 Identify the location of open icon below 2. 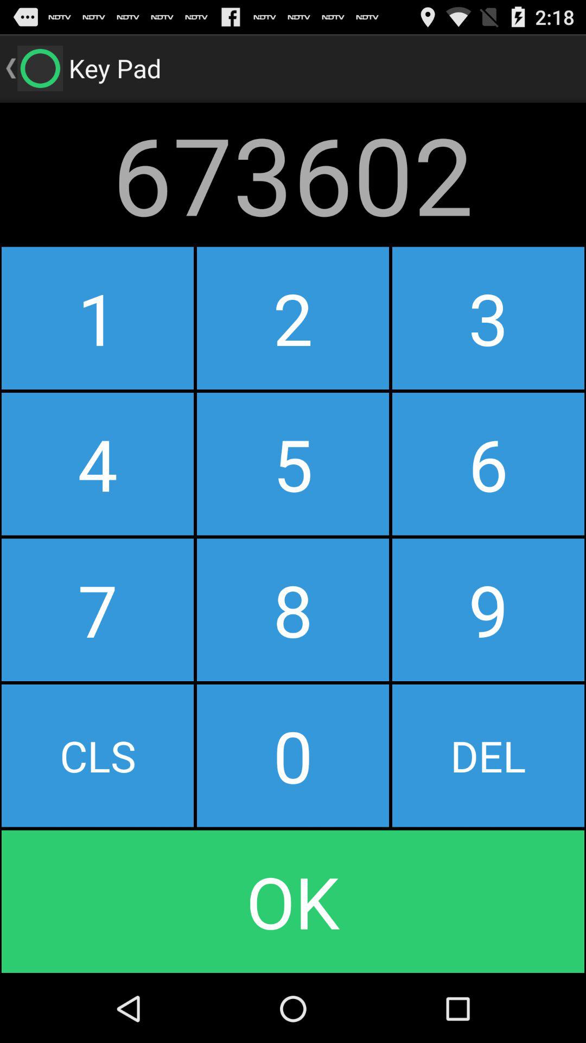
(488, 464).